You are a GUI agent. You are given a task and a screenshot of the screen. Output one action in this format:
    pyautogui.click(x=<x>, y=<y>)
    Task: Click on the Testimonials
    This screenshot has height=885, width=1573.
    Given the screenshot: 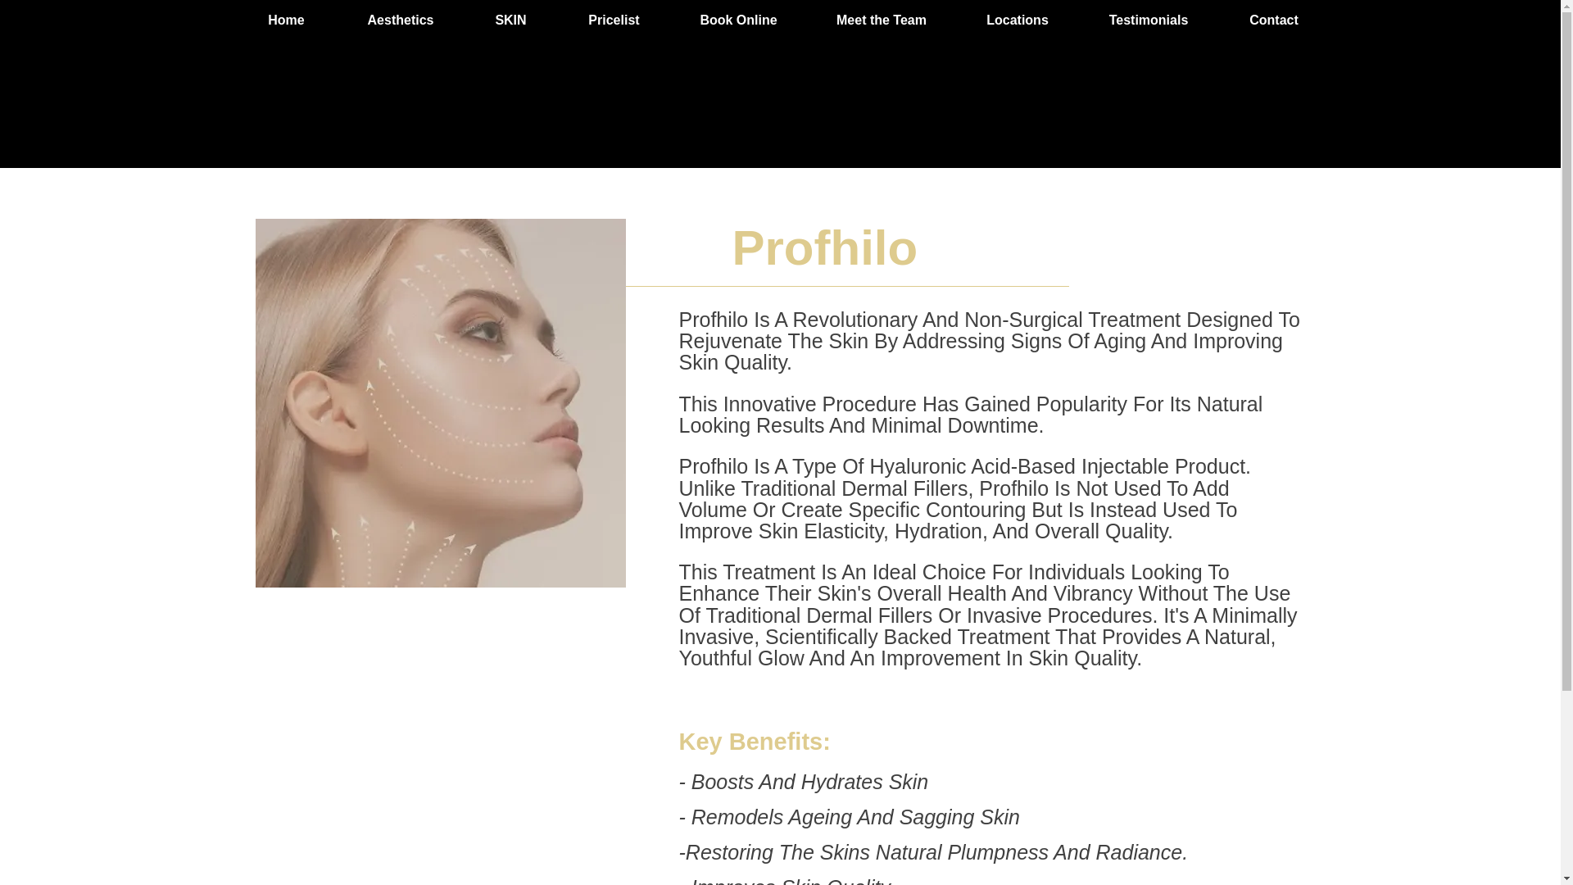 What is the action you would take?
    pyautogui.click(x=1147, y=20)
    